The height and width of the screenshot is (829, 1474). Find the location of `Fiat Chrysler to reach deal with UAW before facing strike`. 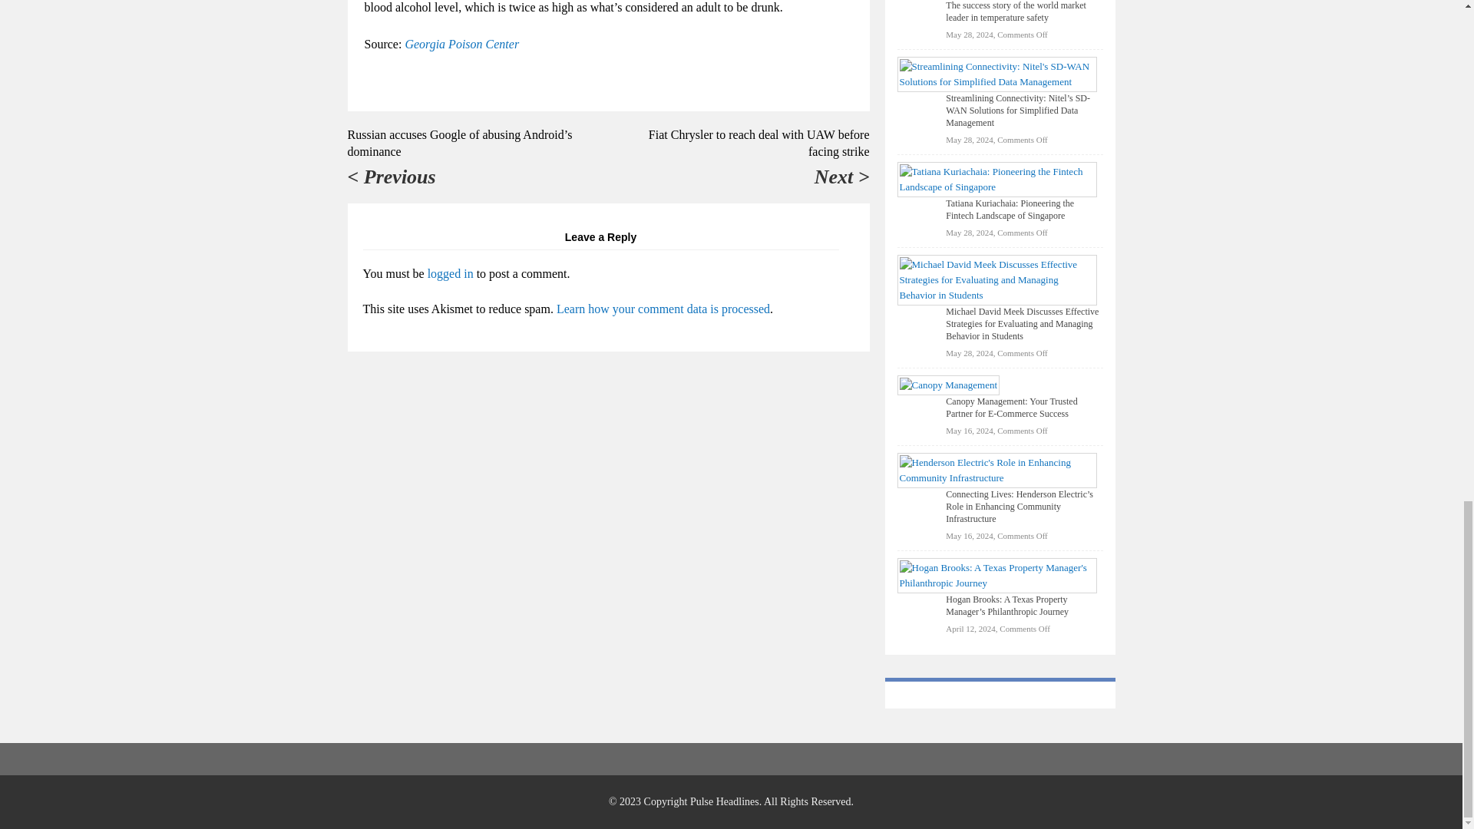

Fiat Chrysler to reach deal with UAW before facing strike is located at coordinates (758, 143).